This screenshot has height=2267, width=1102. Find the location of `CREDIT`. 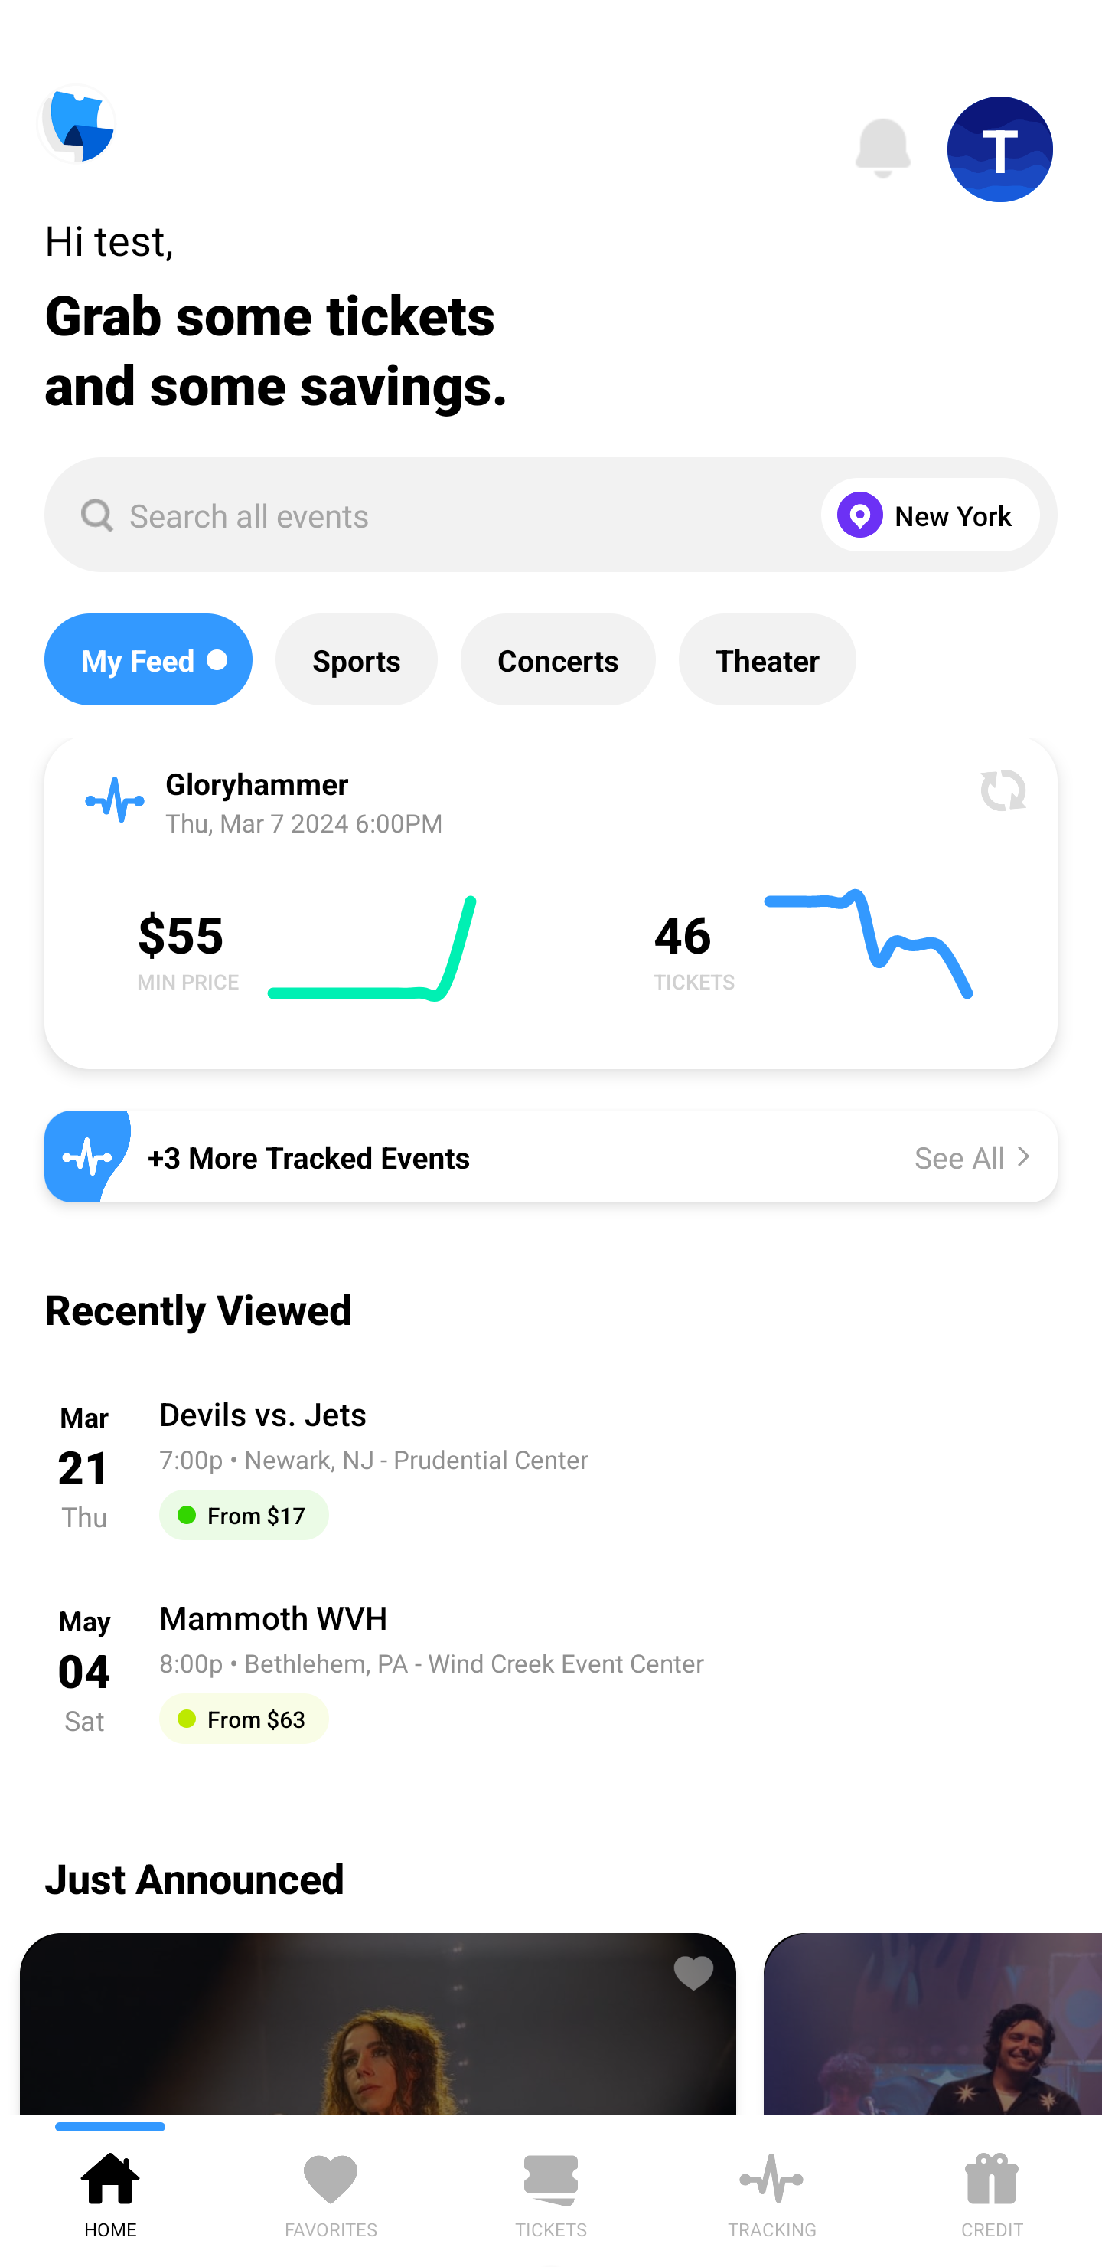

CREDIT is located at coordinates (992, 2190).